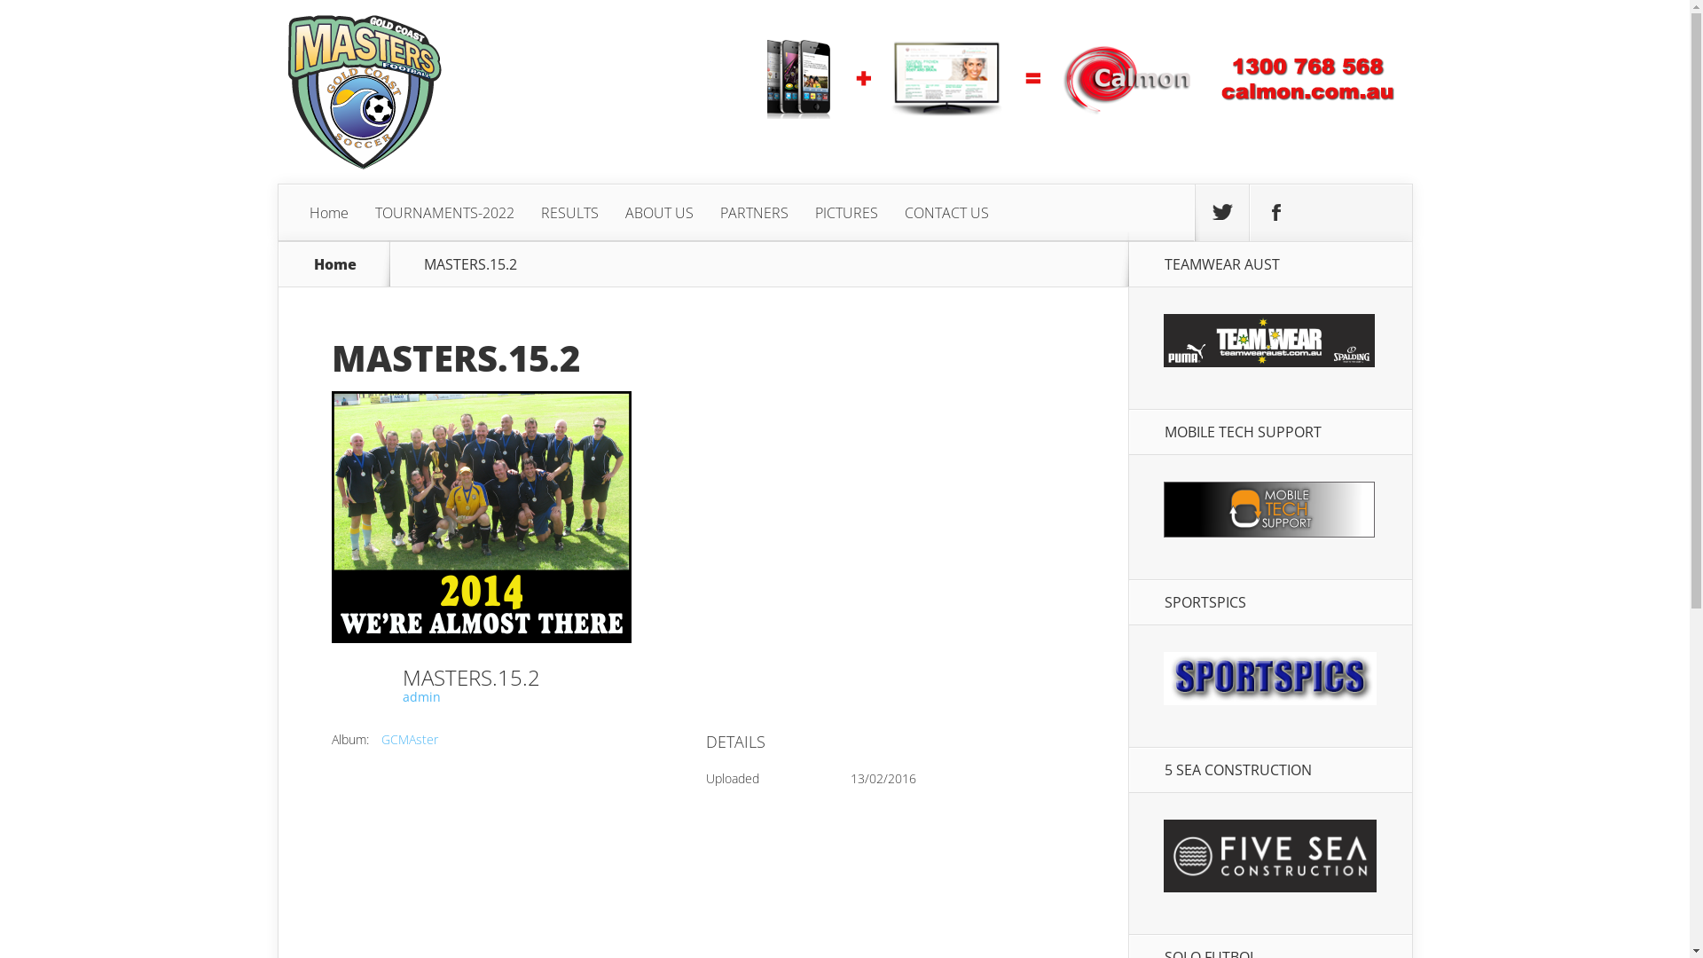 The height and width of the screenshot is (958, 1703). Describe the element at coordinates (569, 213) in the screenshot. I see `RESULTS` at that location.